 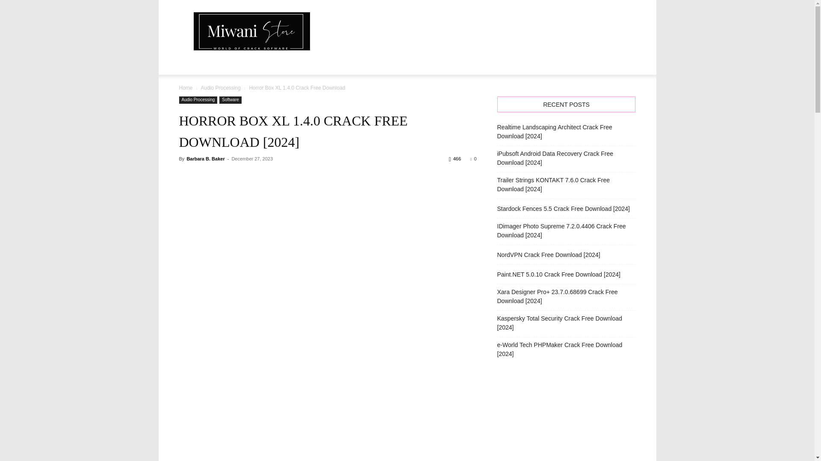 What do you see at coordinates (220, 88) in the screenshot?
I see `View all posts in Audio Processing` at bounding box center [220, 88].